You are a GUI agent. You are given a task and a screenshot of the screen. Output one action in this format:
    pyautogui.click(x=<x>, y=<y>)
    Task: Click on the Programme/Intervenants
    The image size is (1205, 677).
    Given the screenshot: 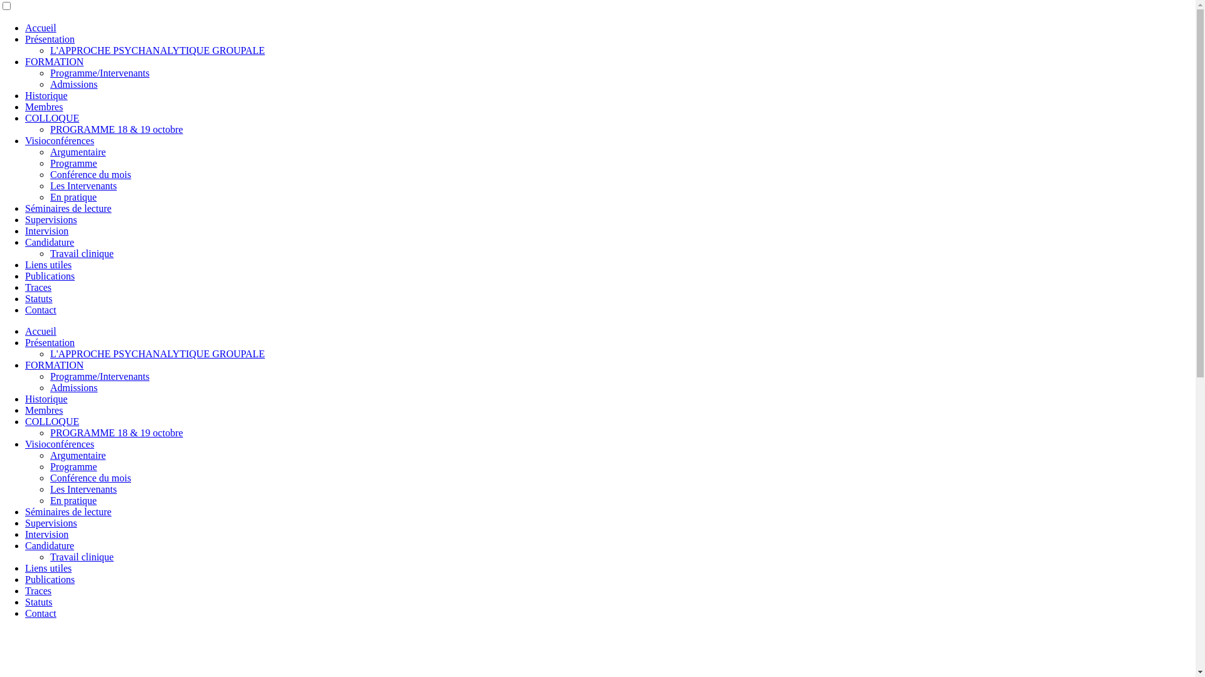 What is the action you would take?
    pyautogui.click(x=100, y=376)
    